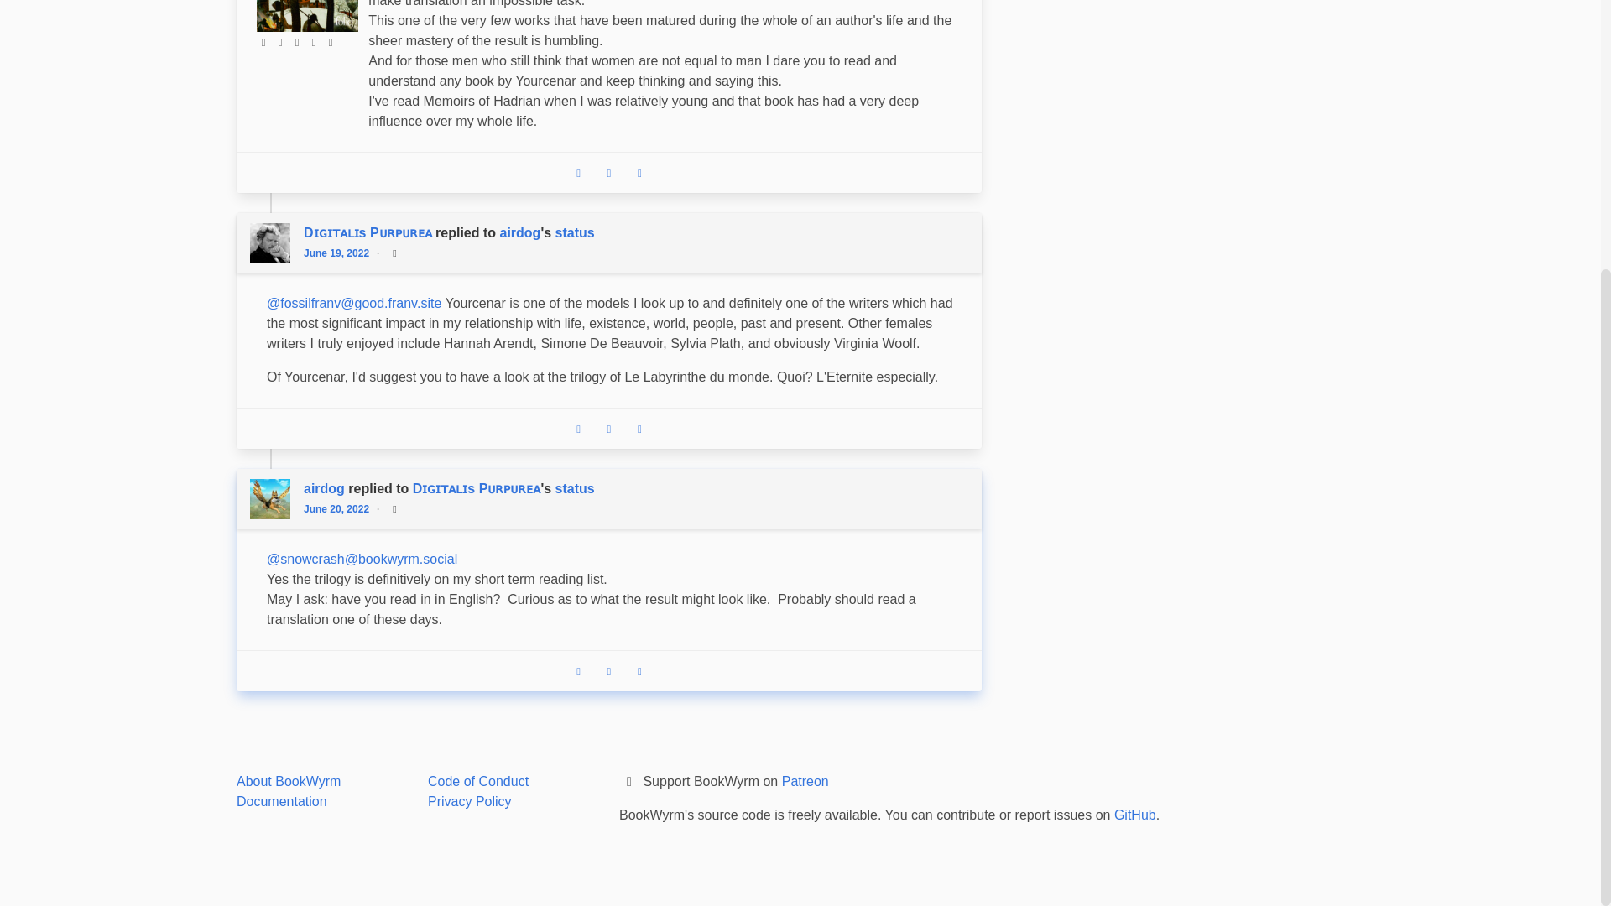 The image size is (1611, 906). What do you see at coordinates (609, 172) in the screenshot?
I see `Boost status` at bounding box center [609, 172].